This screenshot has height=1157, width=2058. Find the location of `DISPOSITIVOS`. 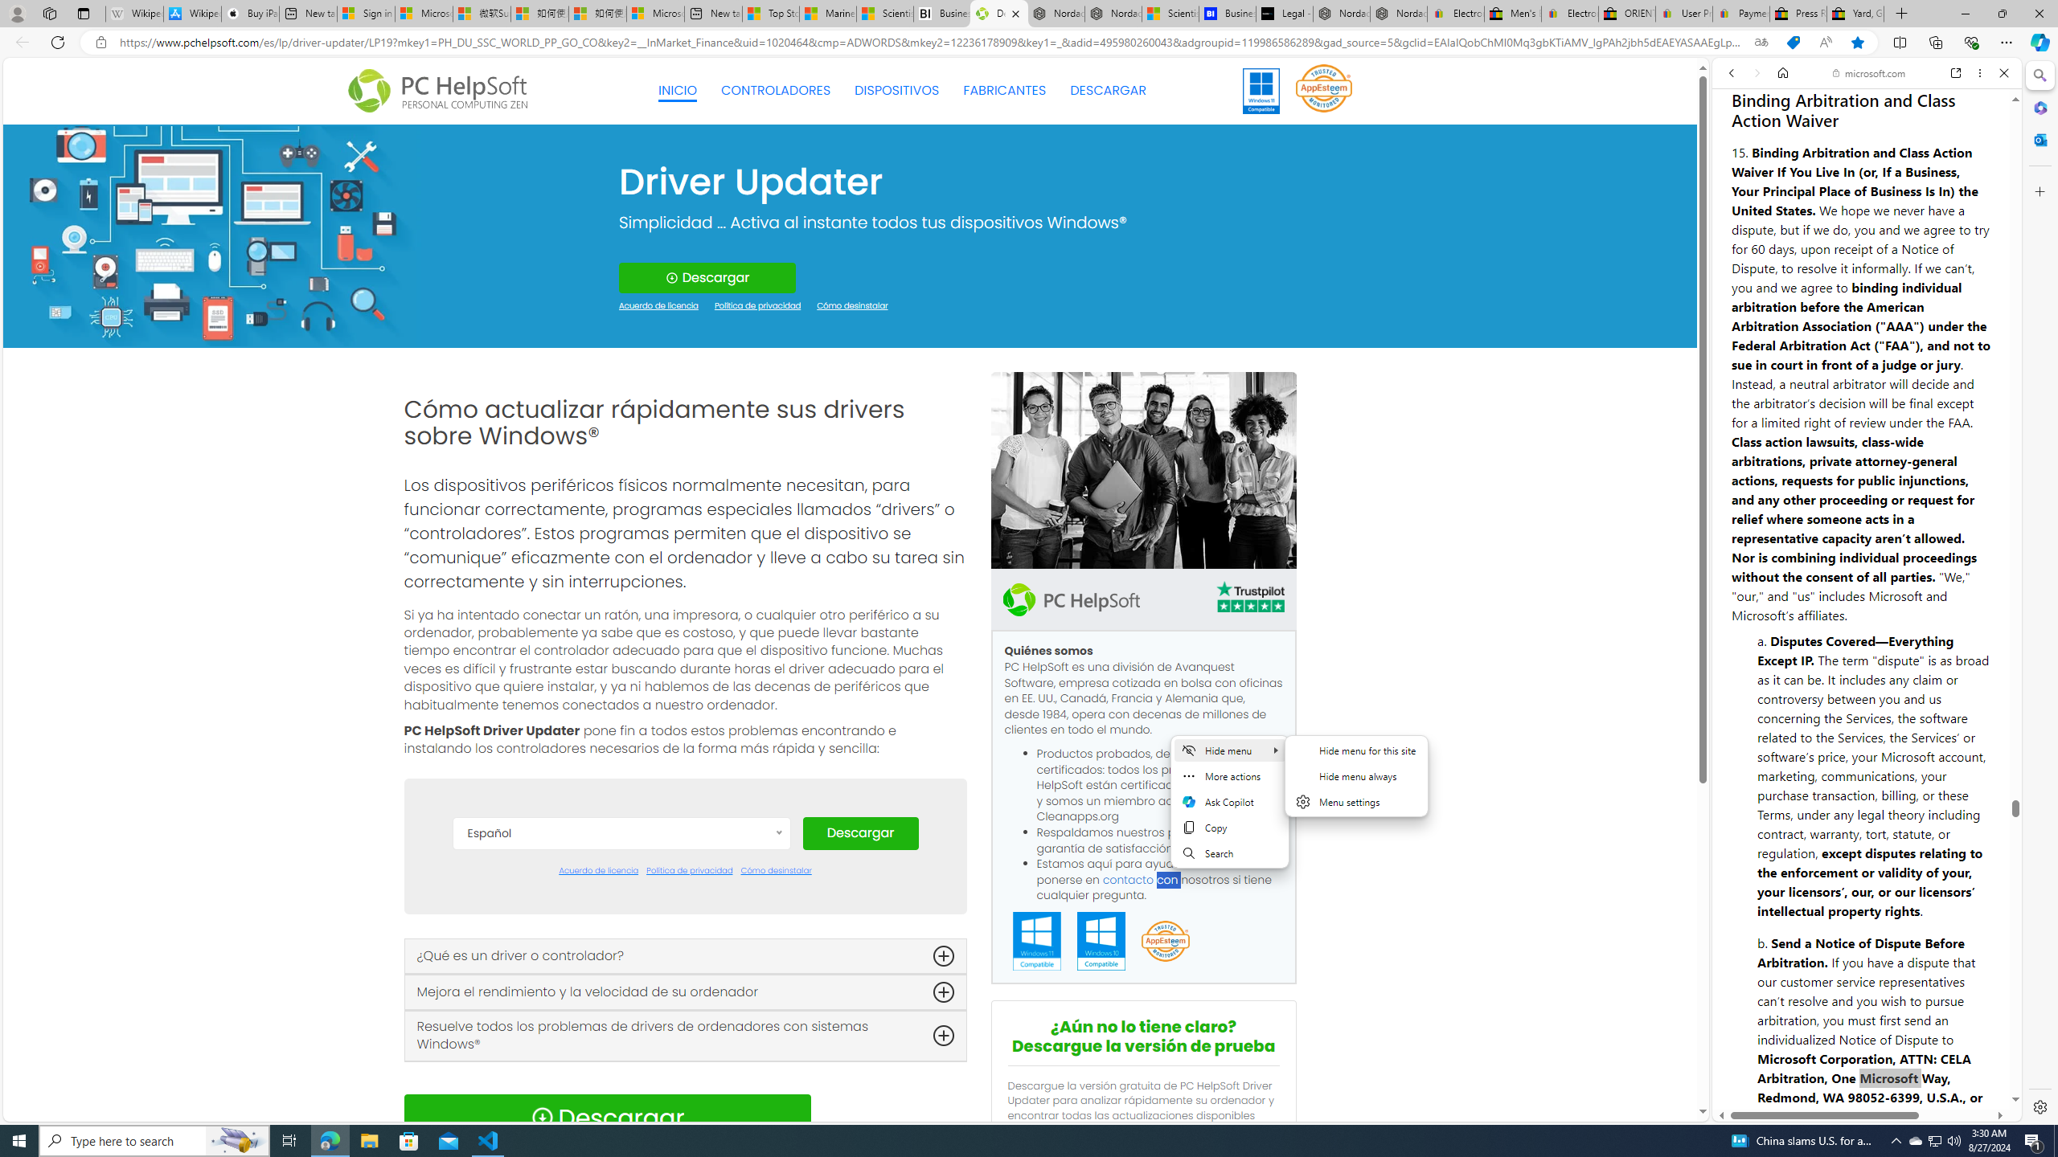

DISPOSITIVOS is located at coordinates (897, 90).